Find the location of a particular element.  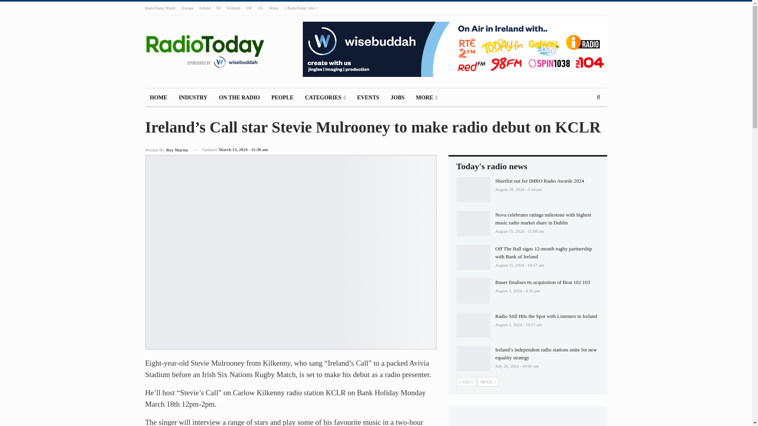

Browse Author Articles is located at coordinates (167, 150).